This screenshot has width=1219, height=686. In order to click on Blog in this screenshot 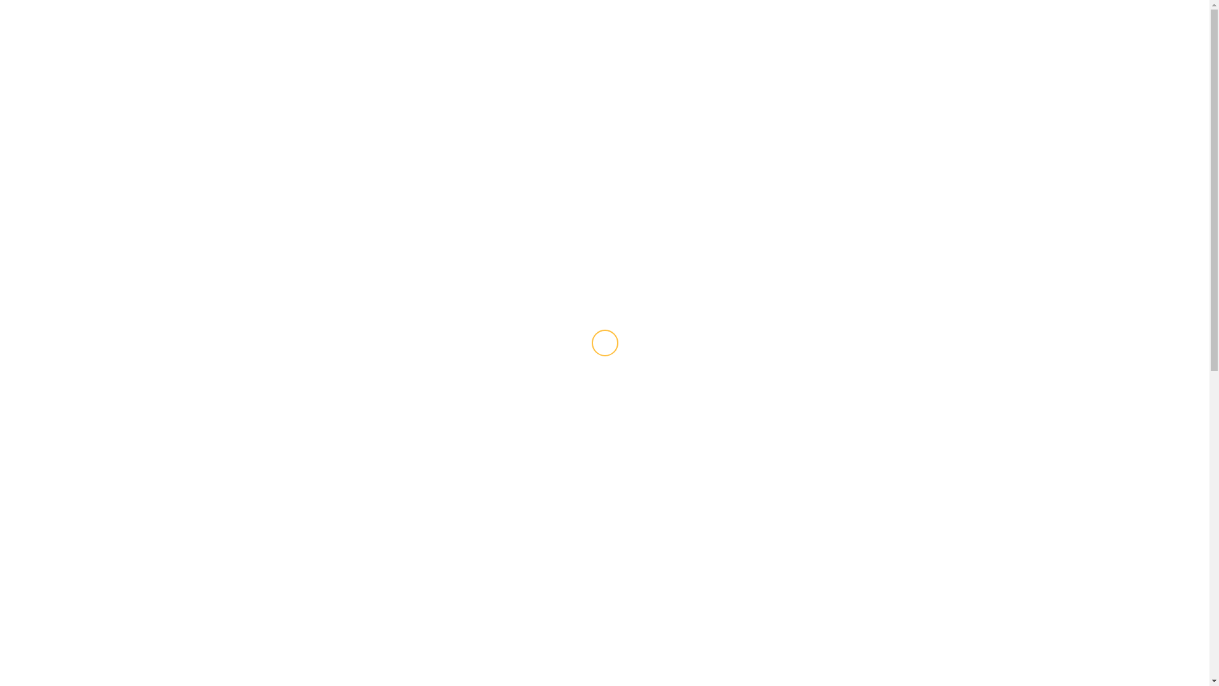, I will do `click(241, 137)`.